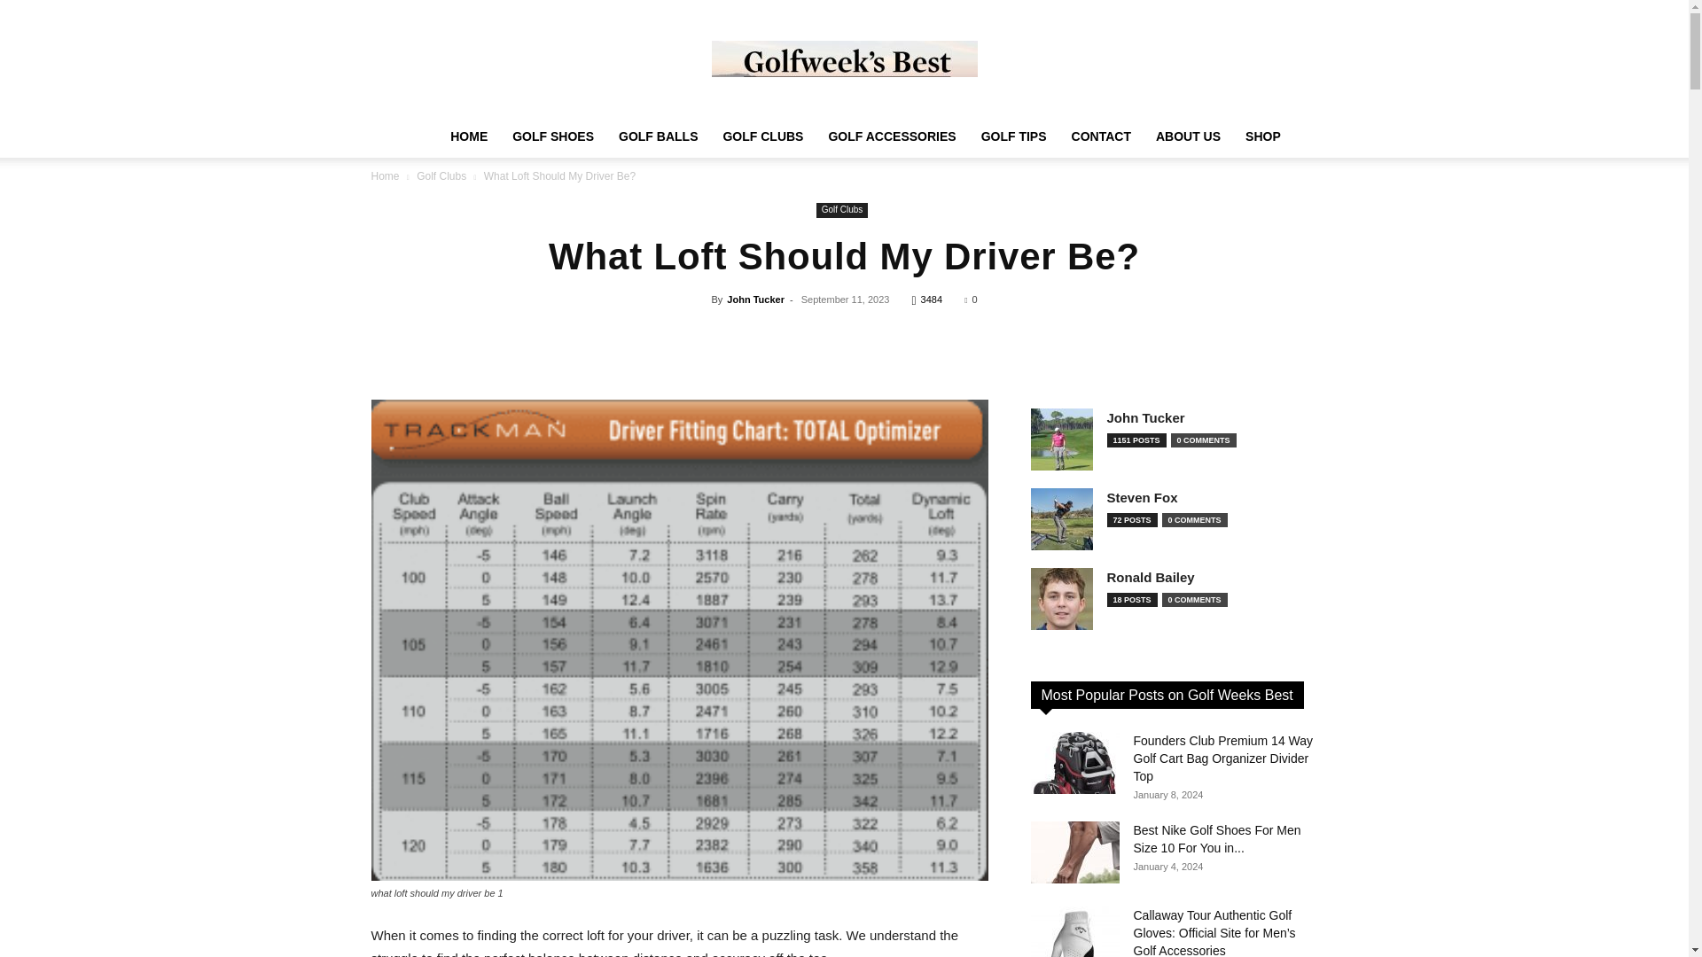  Describe the element at coordinates (385, 176) in the screenshot. I see `Home` at that location.